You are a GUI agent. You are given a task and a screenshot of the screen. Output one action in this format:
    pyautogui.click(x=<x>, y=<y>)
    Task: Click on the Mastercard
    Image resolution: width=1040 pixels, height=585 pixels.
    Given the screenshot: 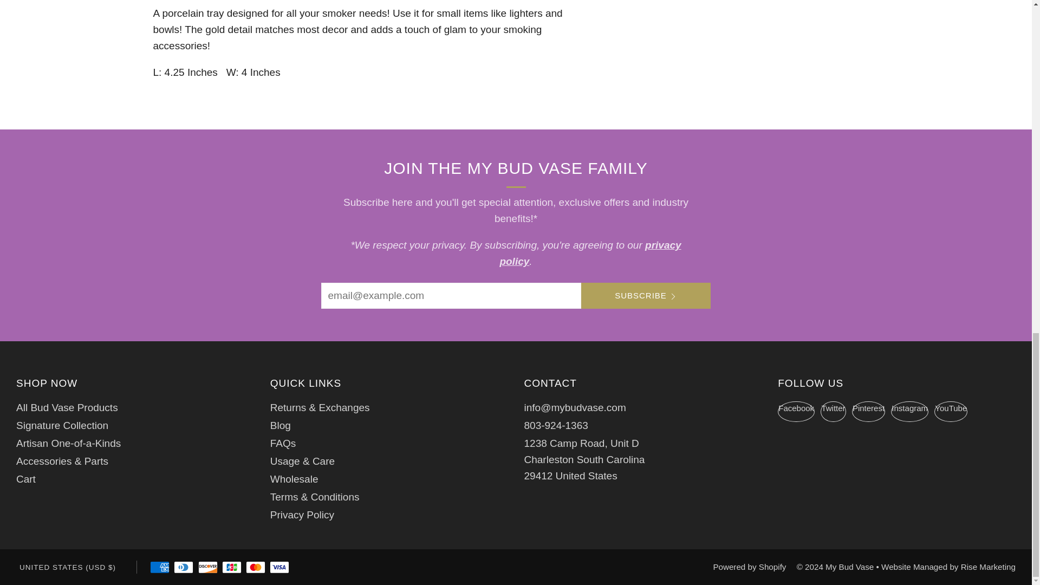 What is the action you would take?
    pyautogui.click(x=255, y=568)
    